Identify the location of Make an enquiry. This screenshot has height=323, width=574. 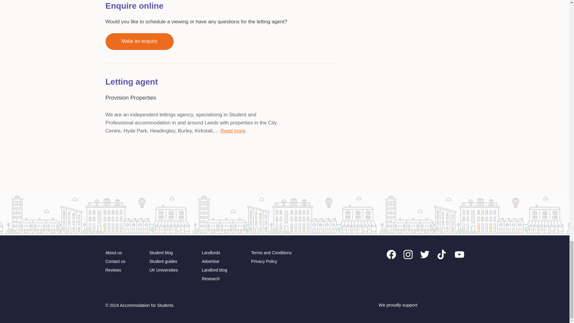
(139, 42).